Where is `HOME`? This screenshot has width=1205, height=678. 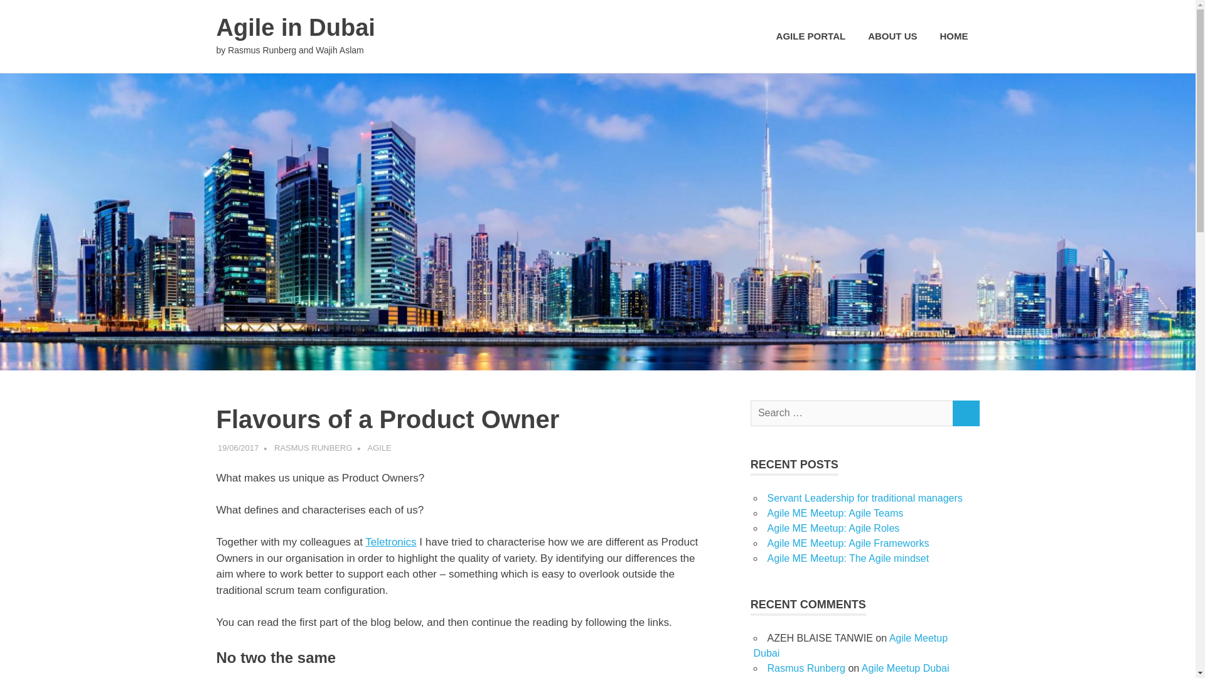 HOME is located at coordinates (954, 36).